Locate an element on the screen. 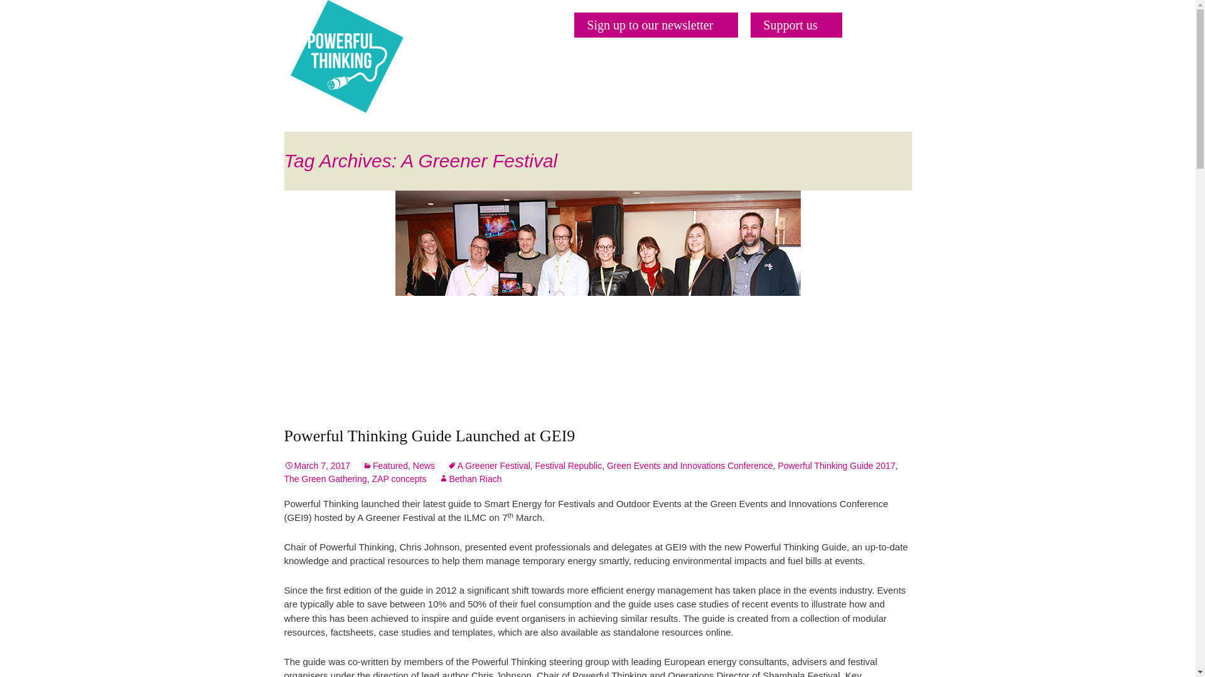 The image size is (1205, 677). Permalink to Powerful Thinking Guide Launched at GEI9 is located at coordinates (316, 465).